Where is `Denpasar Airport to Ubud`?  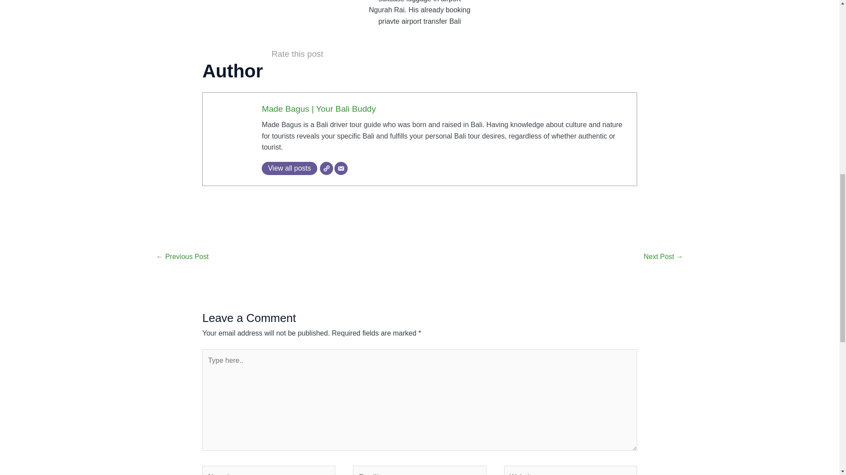 Denpasar Airport to Ubud is located at coordinates (664, 257).